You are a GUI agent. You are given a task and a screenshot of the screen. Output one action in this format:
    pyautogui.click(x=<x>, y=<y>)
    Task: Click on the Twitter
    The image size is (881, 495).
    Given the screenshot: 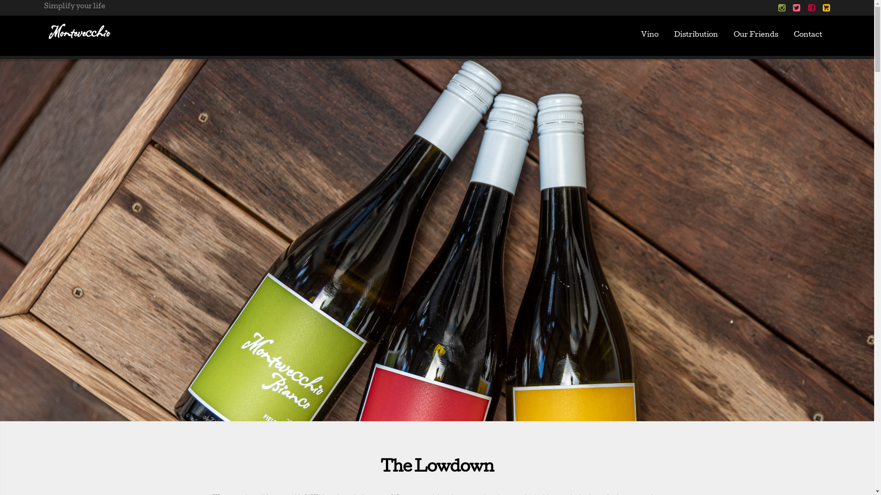 What is the action you would take?
    pyautogui.click(x=797, y=8)
    